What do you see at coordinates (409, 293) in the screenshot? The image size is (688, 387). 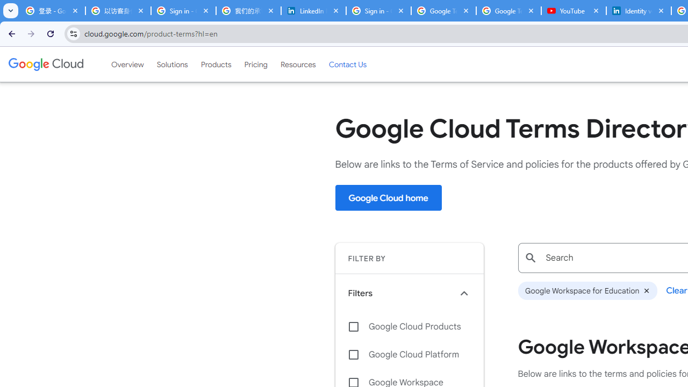 I see `Filters keyboard_arrow_up` at bounding box center [409, 293].